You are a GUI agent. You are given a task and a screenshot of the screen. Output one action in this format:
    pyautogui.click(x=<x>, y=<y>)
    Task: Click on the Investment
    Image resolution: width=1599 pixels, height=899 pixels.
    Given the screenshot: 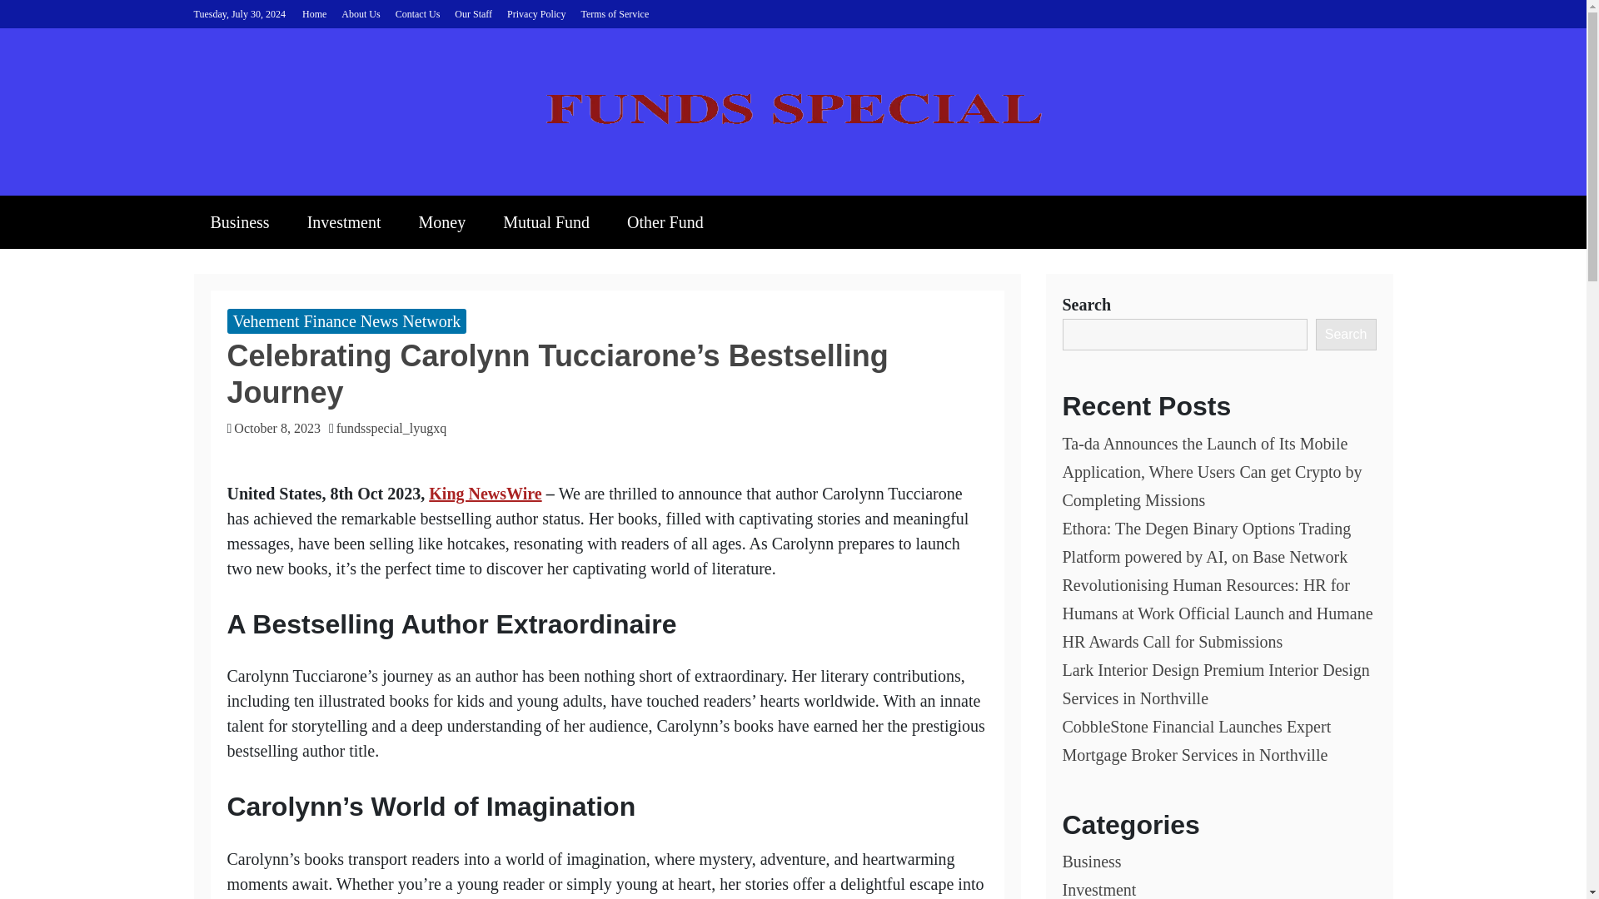 What is the action you would take?
    pyautogui.click(x=345, y=222)
    